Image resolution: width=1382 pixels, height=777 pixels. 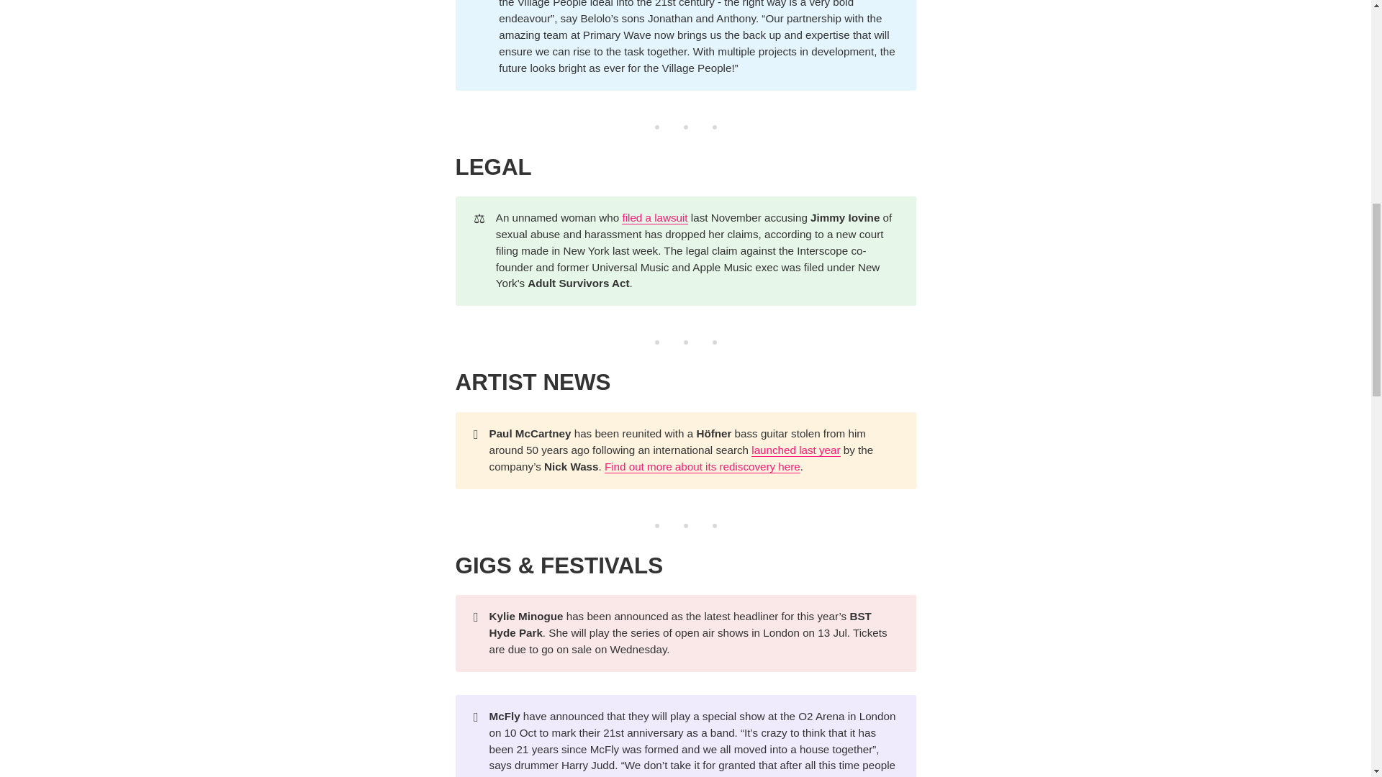 I want to click on launched last year, so click(x=796, y=450).